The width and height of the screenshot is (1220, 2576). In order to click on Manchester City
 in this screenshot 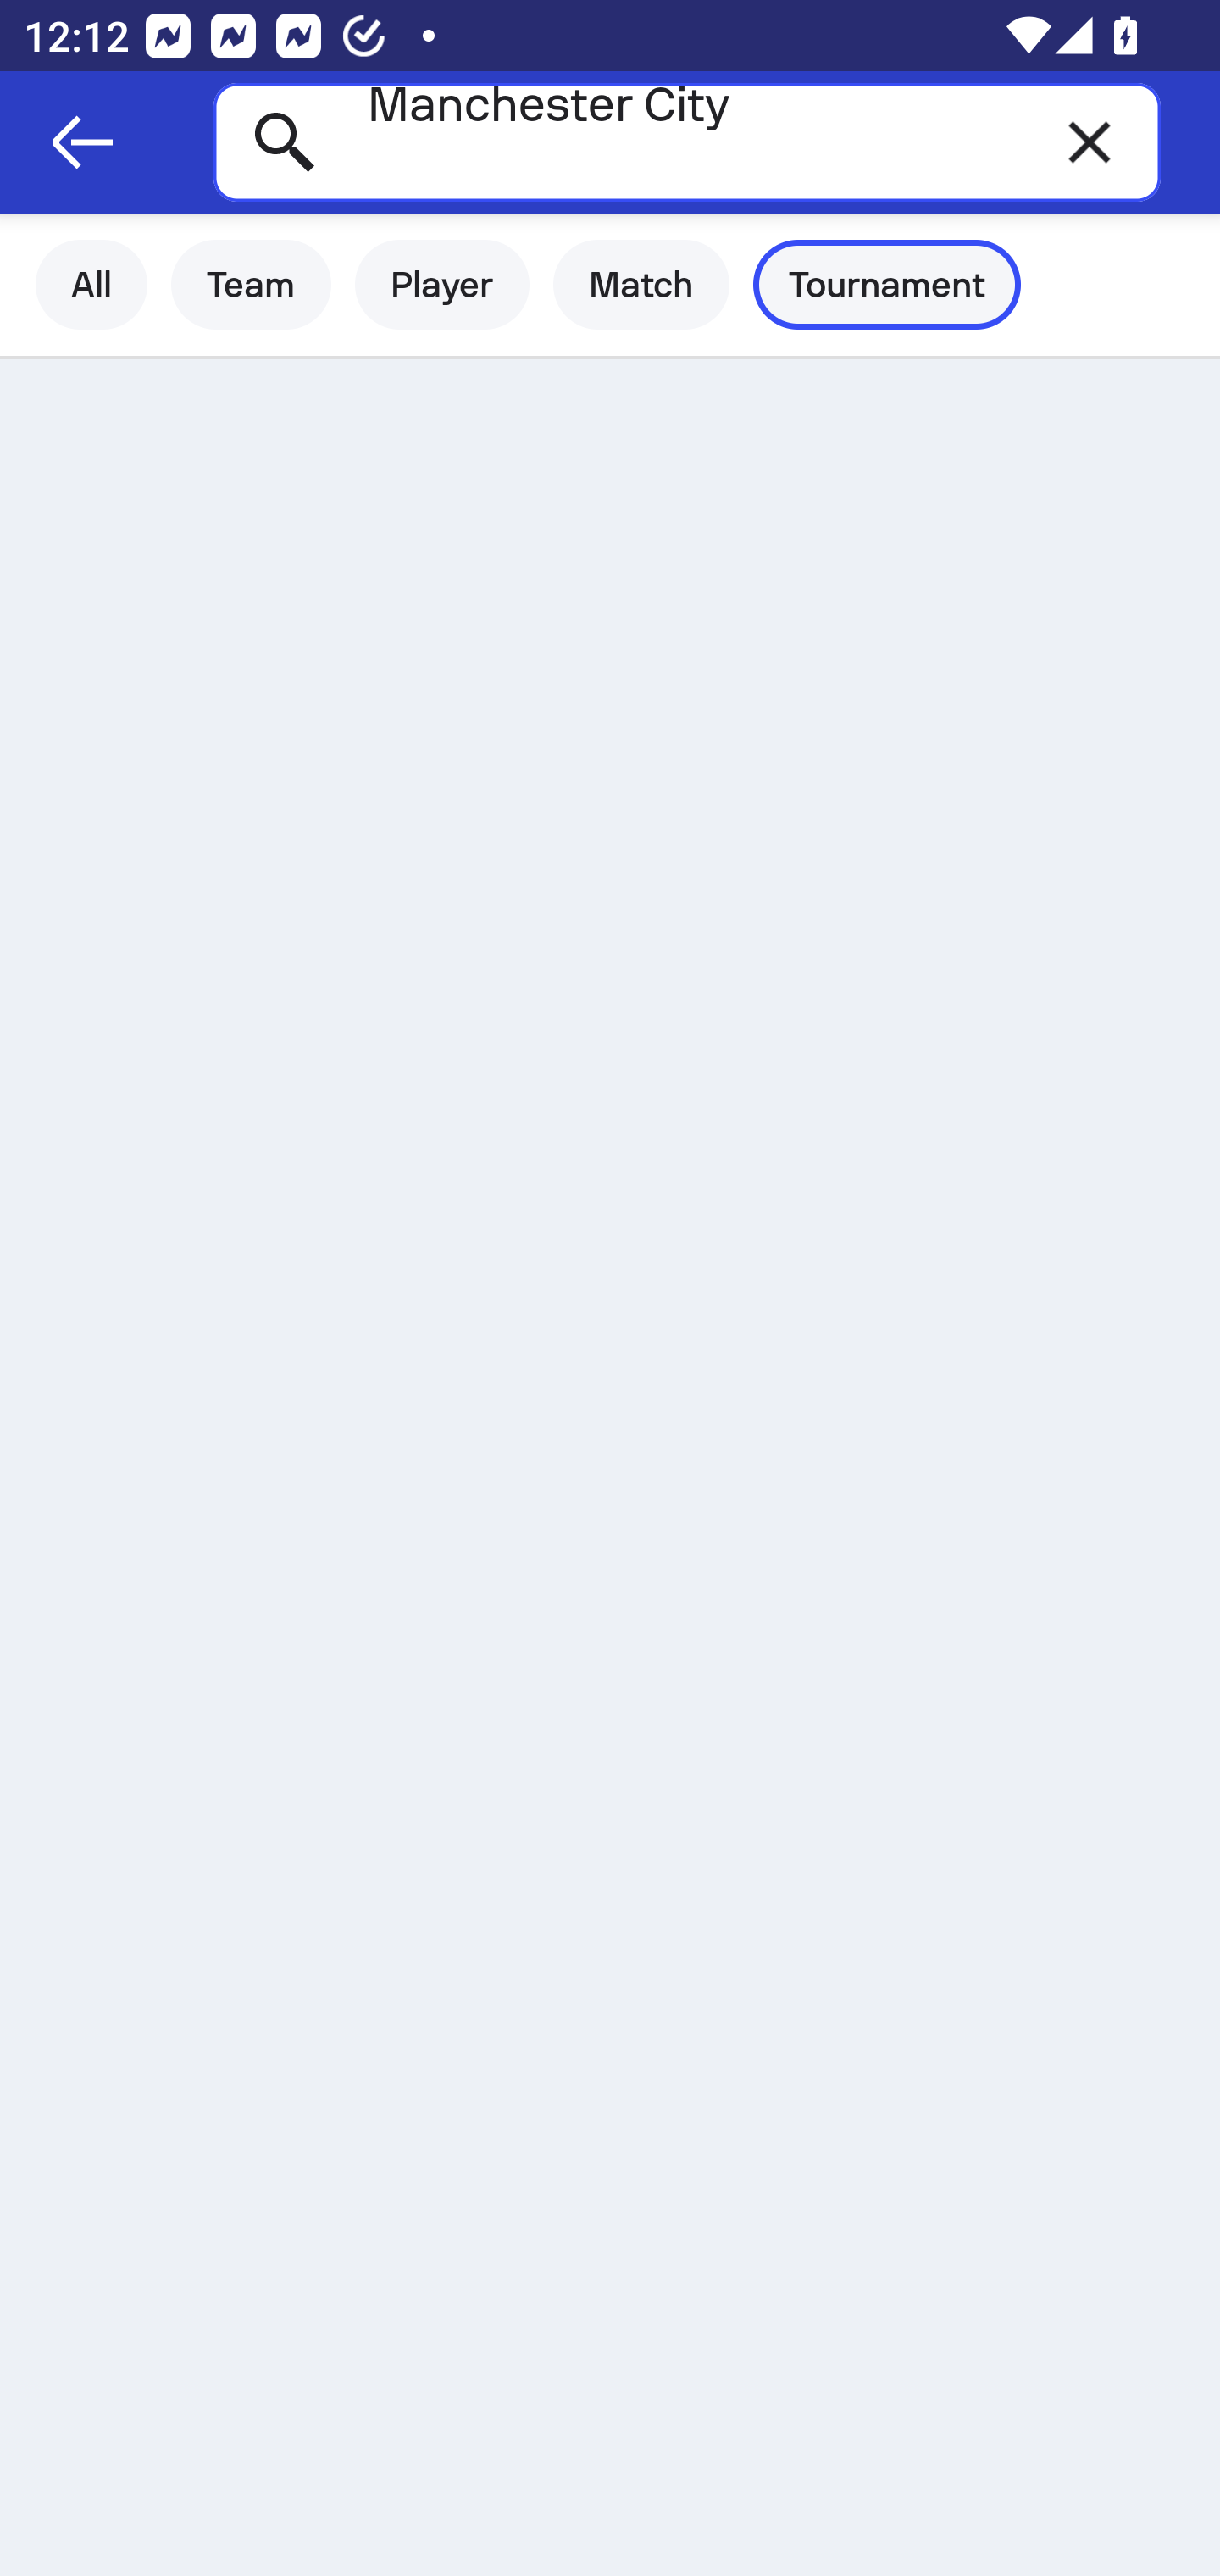, I will do `click(686, 142)`.